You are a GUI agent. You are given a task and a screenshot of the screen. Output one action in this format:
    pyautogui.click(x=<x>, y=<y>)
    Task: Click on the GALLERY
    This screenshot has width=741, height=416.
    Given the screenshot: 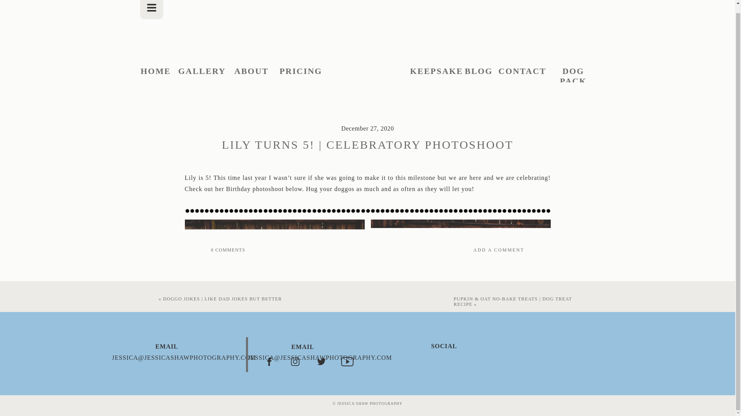 What is the action you would take?
    pyautogui.click(x=202, y=71)
    